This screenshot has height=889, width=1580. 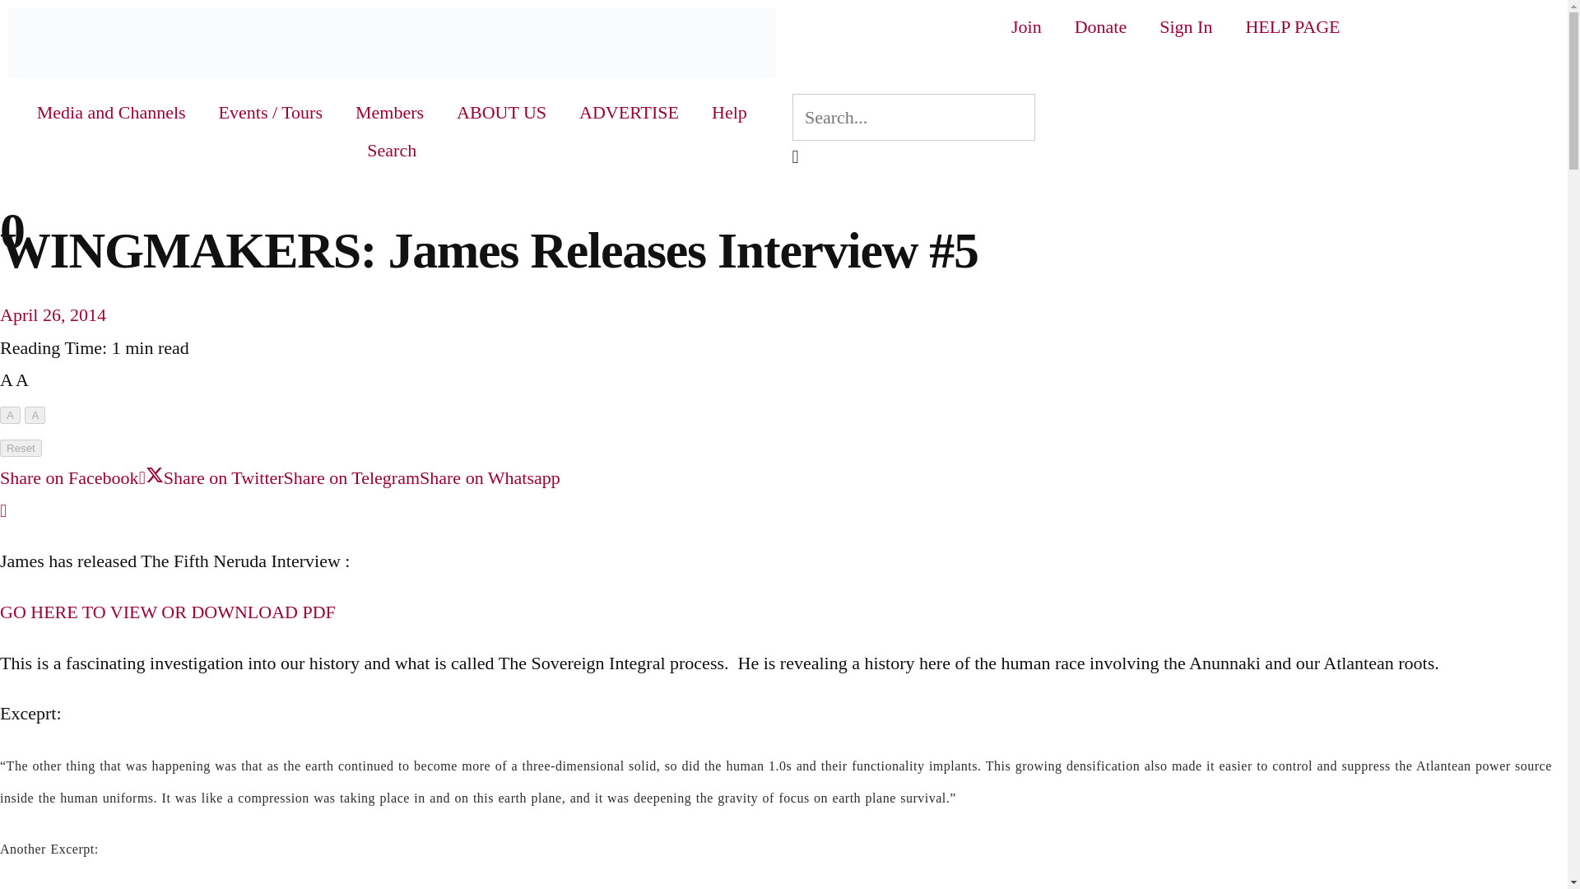 I want to click on Join, so click(x=1027, y=26).